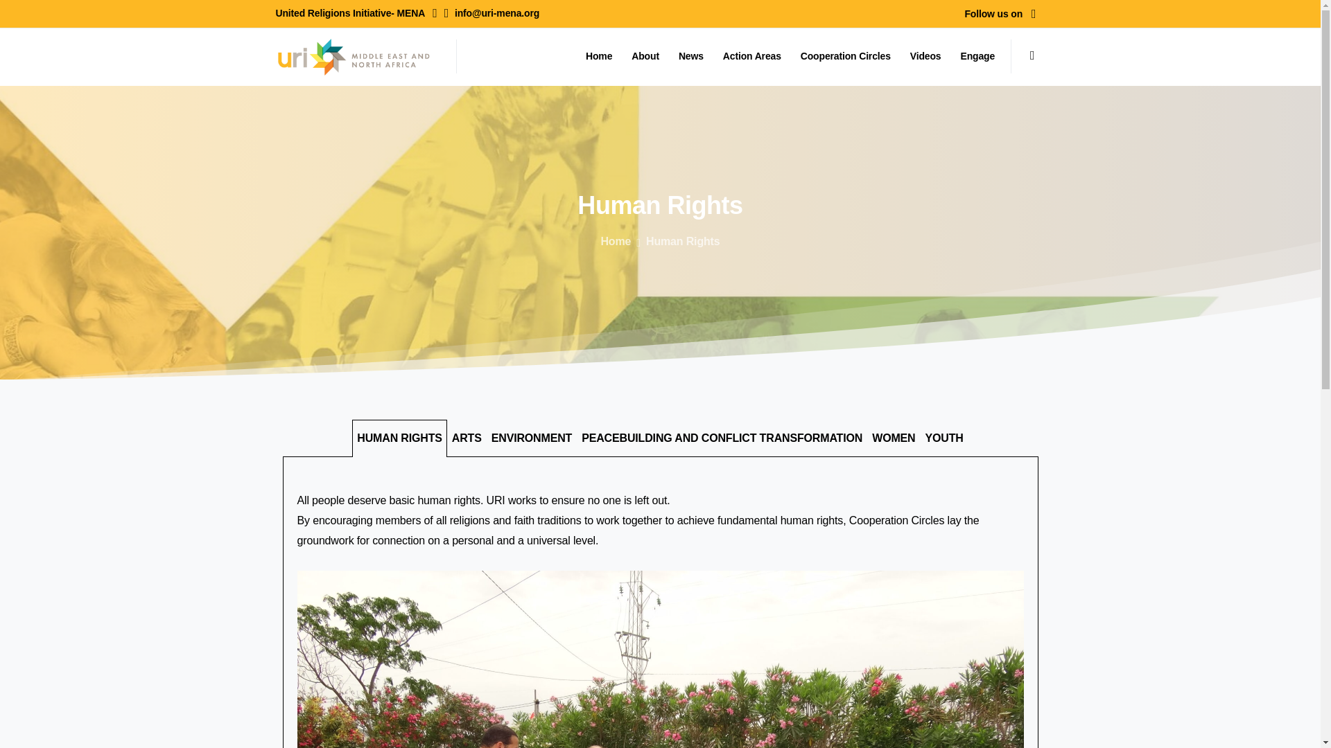 The height and width of the screenshot is (748, 1331). What do you see at coordinates (749, 56) in the screenshot?
I see `Action Areas` at bounding box center [749, 56].